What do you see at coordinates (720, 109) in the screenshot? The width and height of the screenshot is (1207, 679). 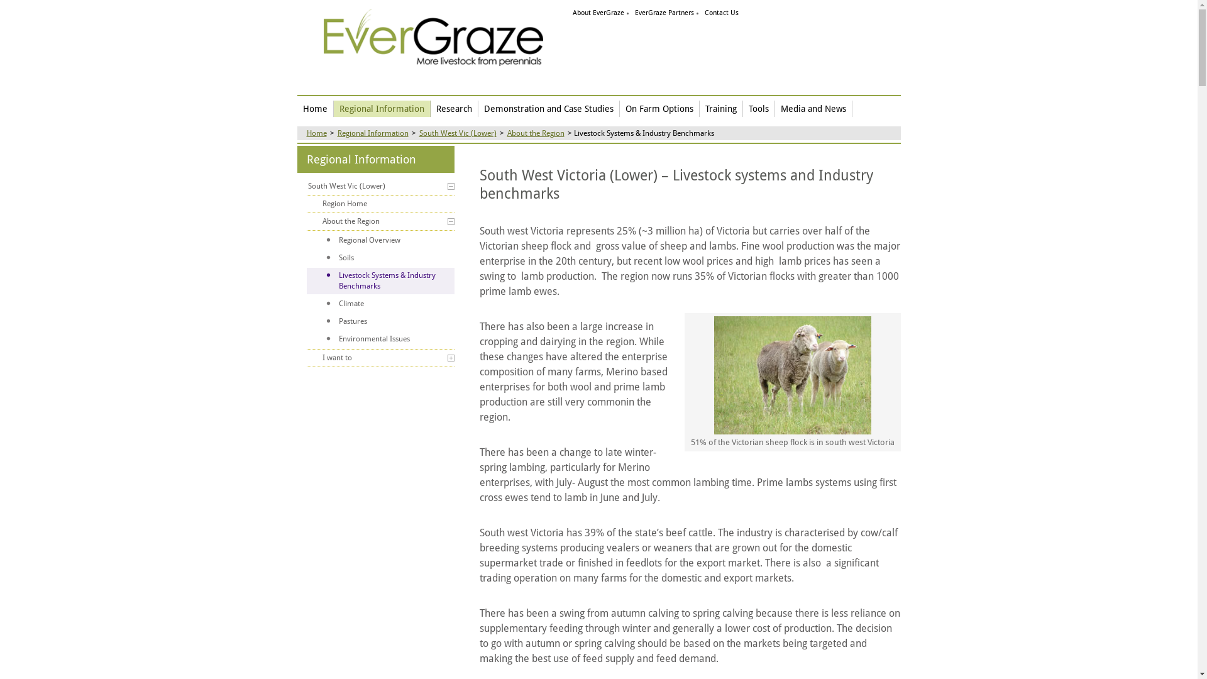 I see `Training` at bounding box center [720, 109].